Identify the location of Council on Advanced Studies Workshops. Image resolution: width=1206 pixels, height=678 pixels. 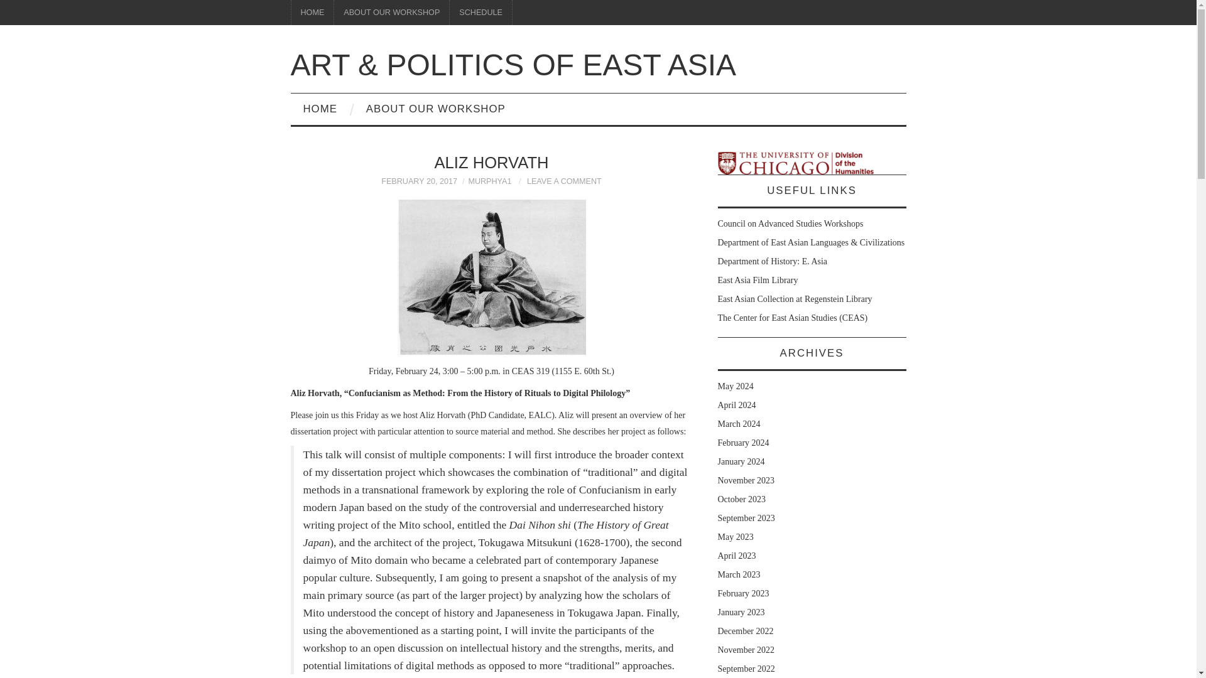
(790, 223).